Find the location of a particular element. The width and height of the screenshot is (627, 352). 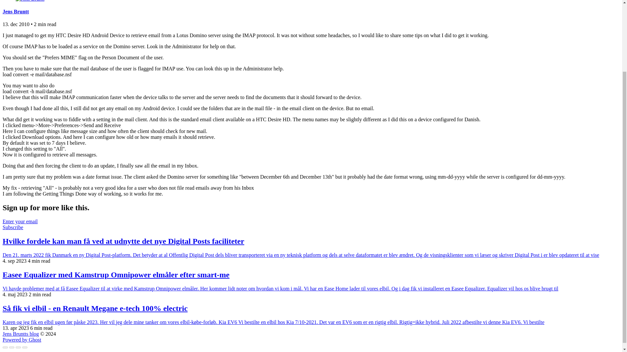

Jens Bruntts blog is located at coordinates (21, 334).